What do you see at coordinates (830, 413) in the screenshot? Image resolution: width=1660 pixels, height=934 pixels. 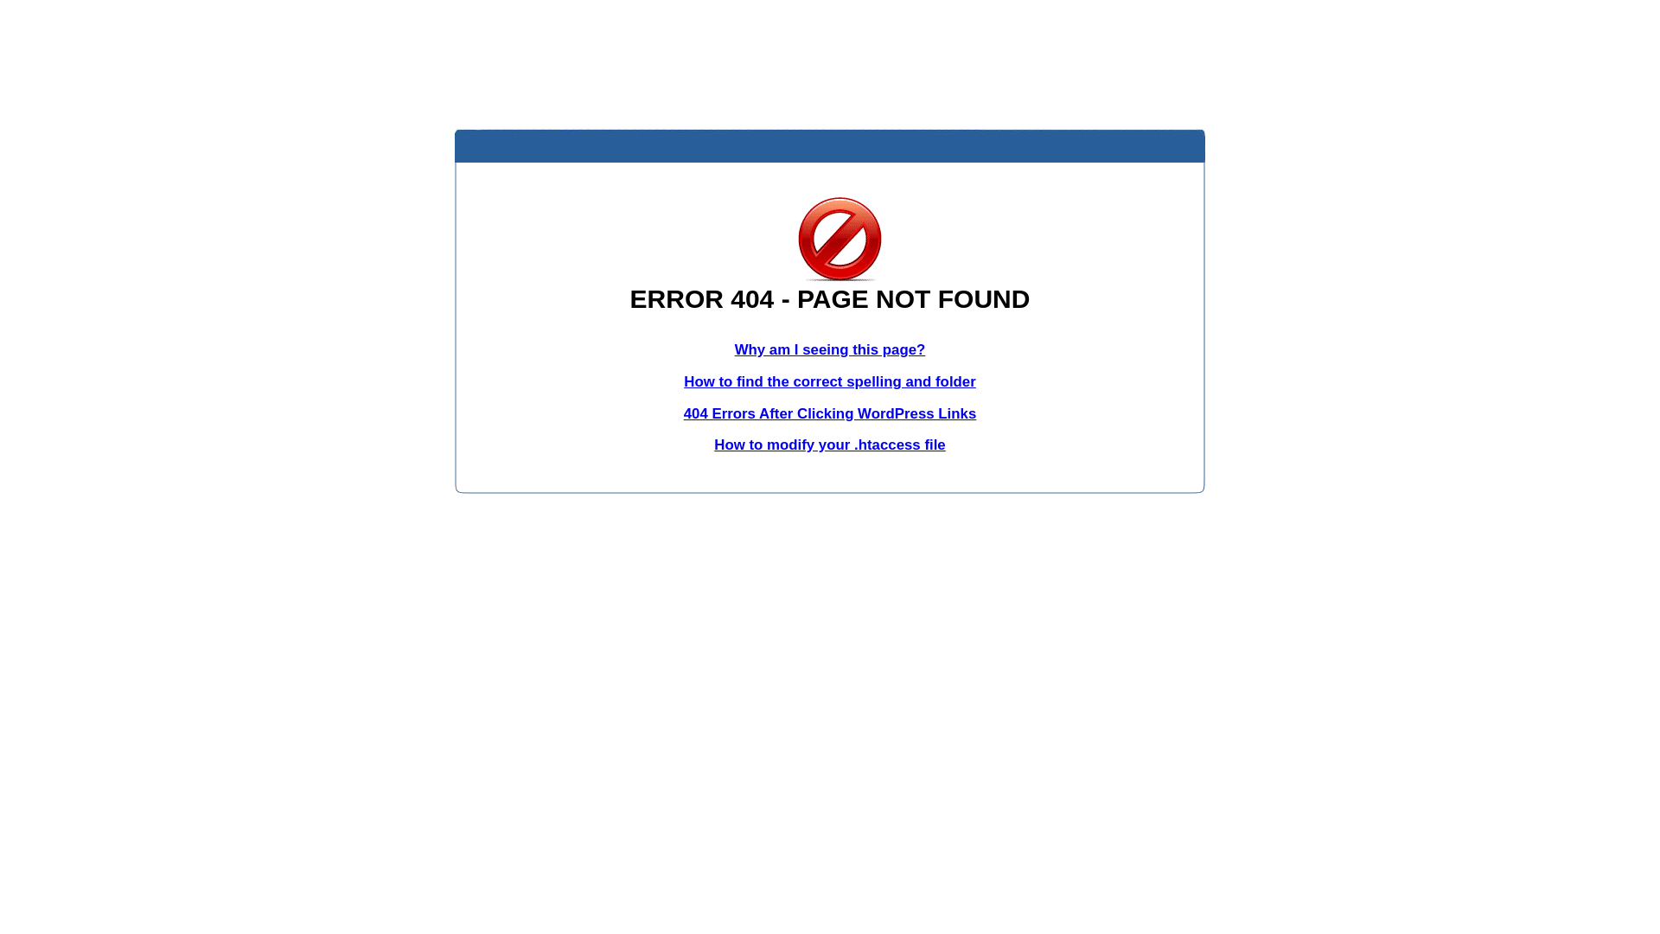 I see `404 Errors After Clicking WordPress Links` at bounding box center [830, 413].